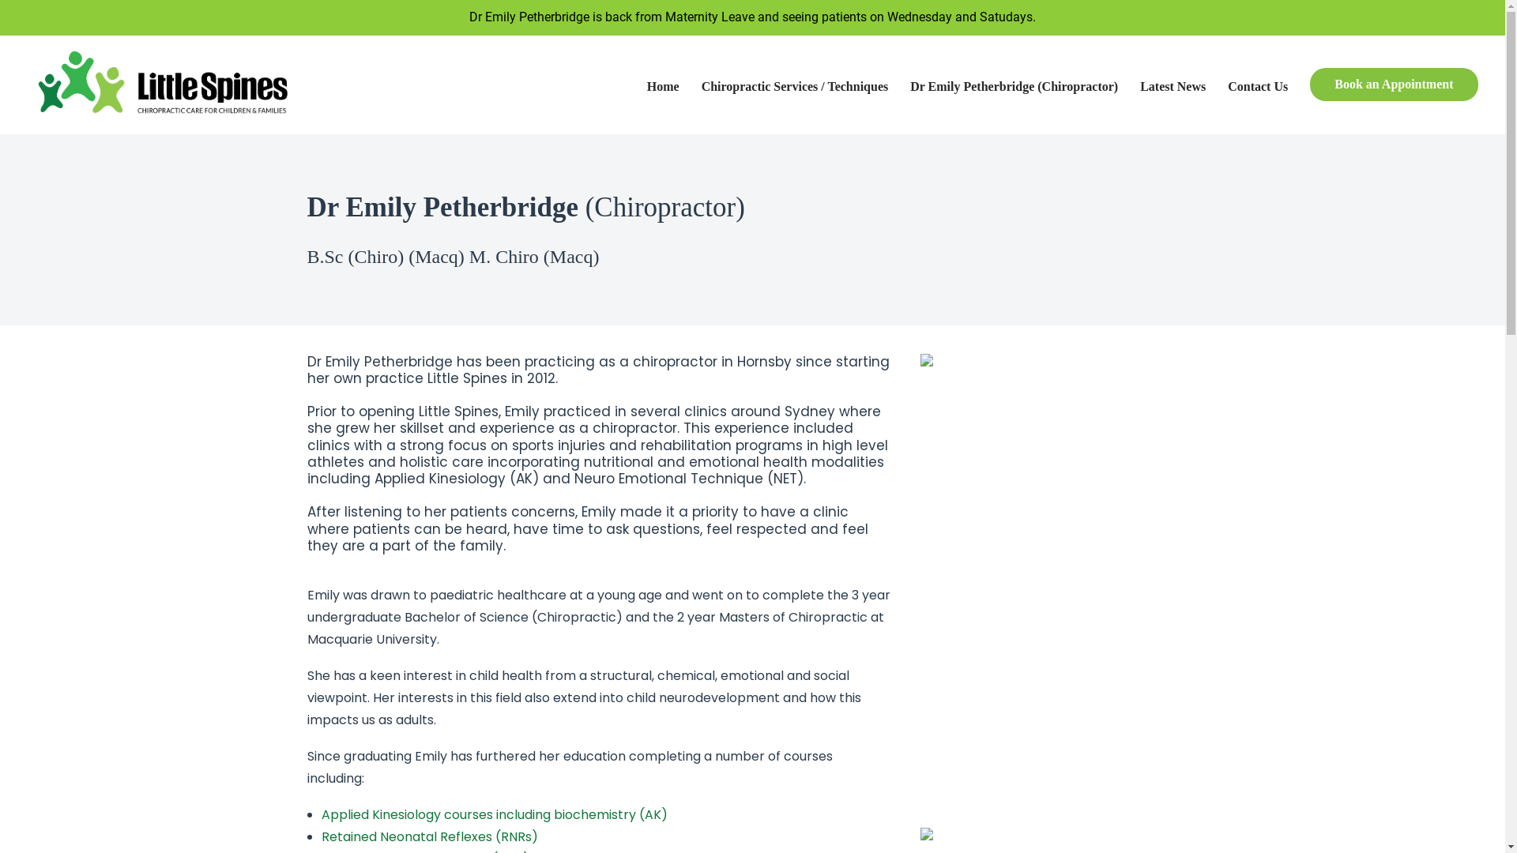 The height and width of the screenshot is (853, 1517). What do you see at coordinates (1258, 85) in the screenshot?
I see `Contact Us` at bounding box center [1258, 85].